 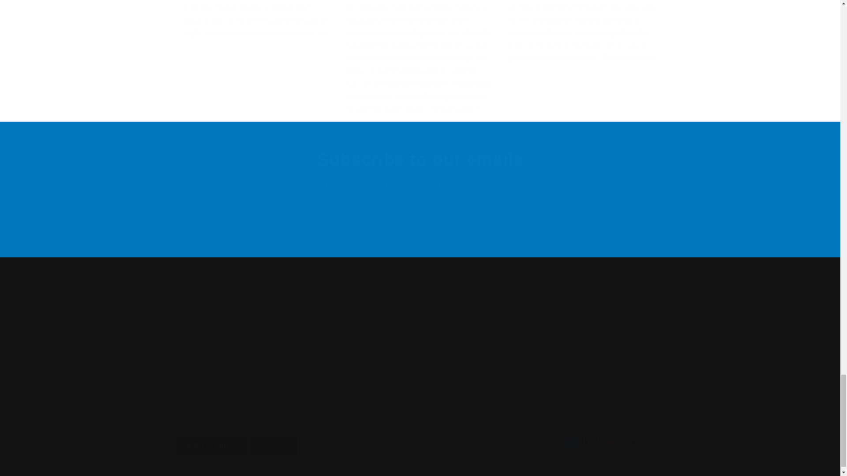 I want to click on Subscribe to our emails, so click(x=420, y=212).